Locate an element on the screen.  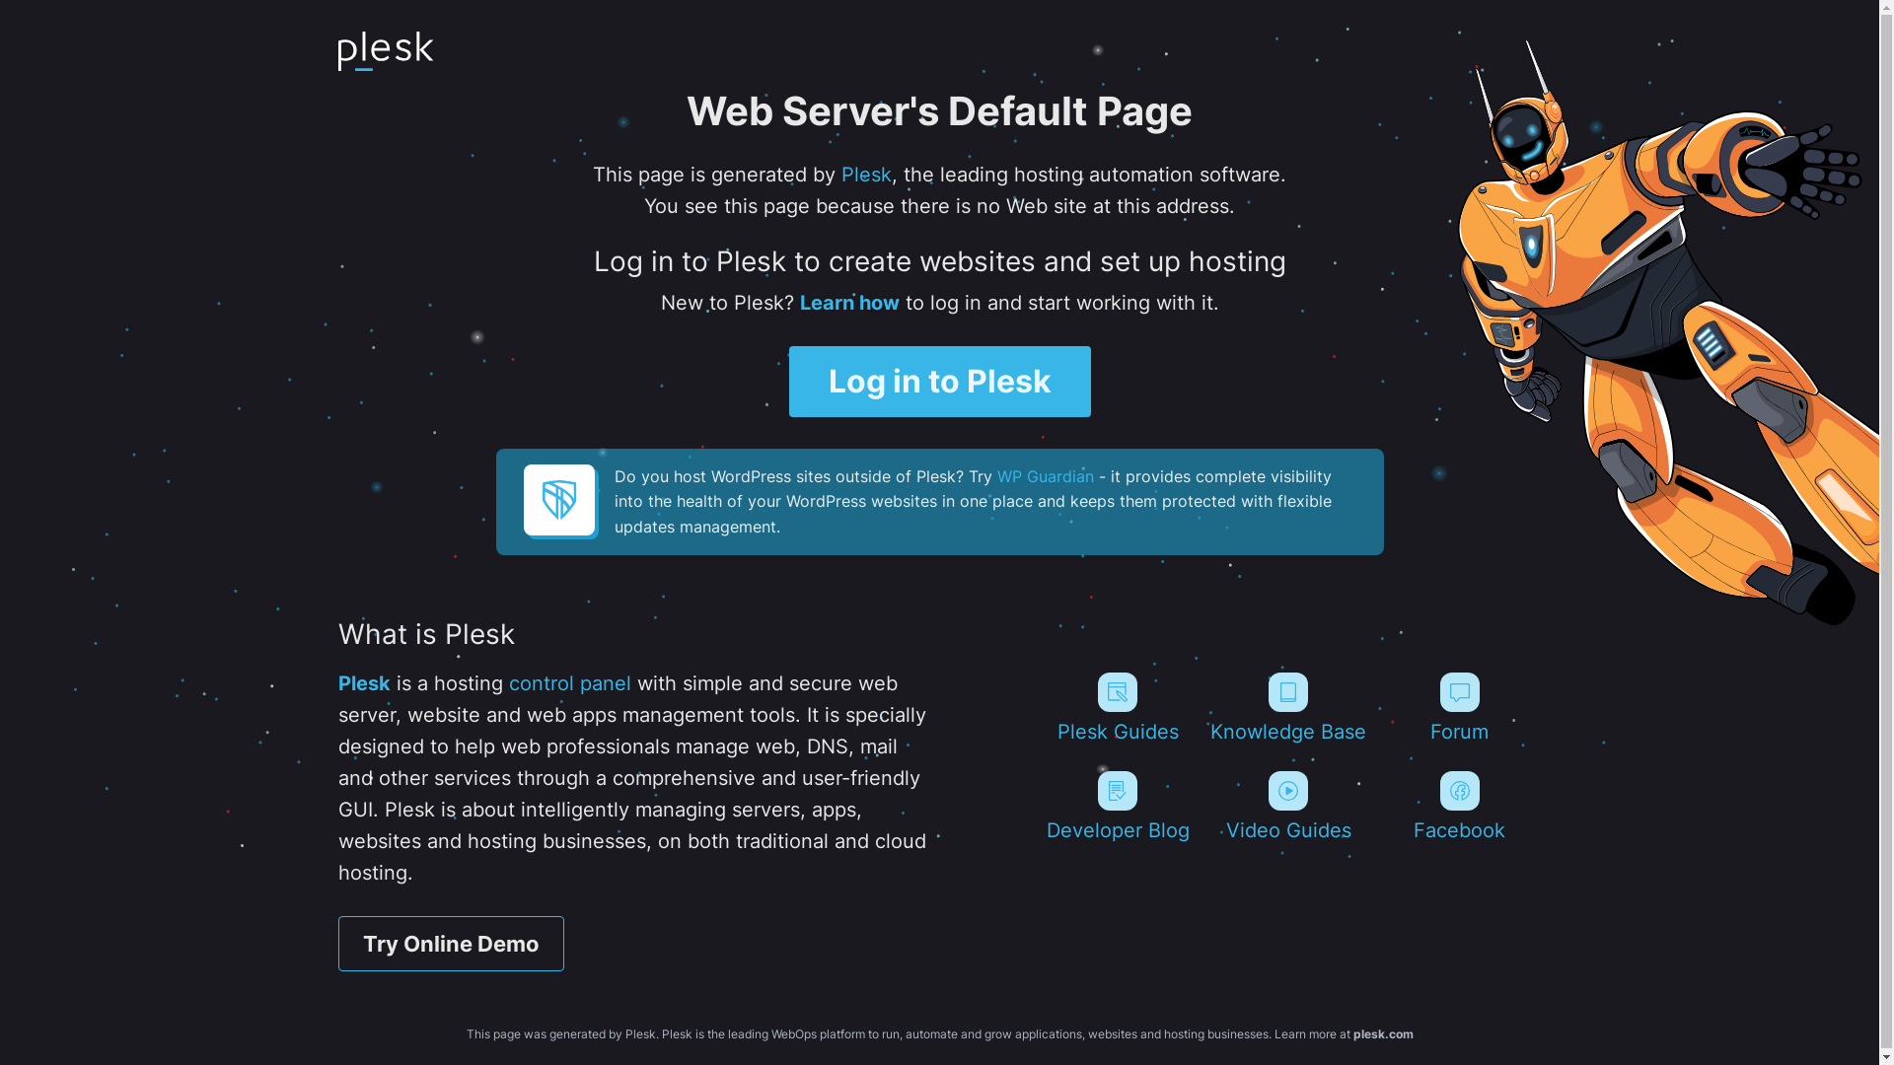
Video Guides is located at coordinates (1288, 807).